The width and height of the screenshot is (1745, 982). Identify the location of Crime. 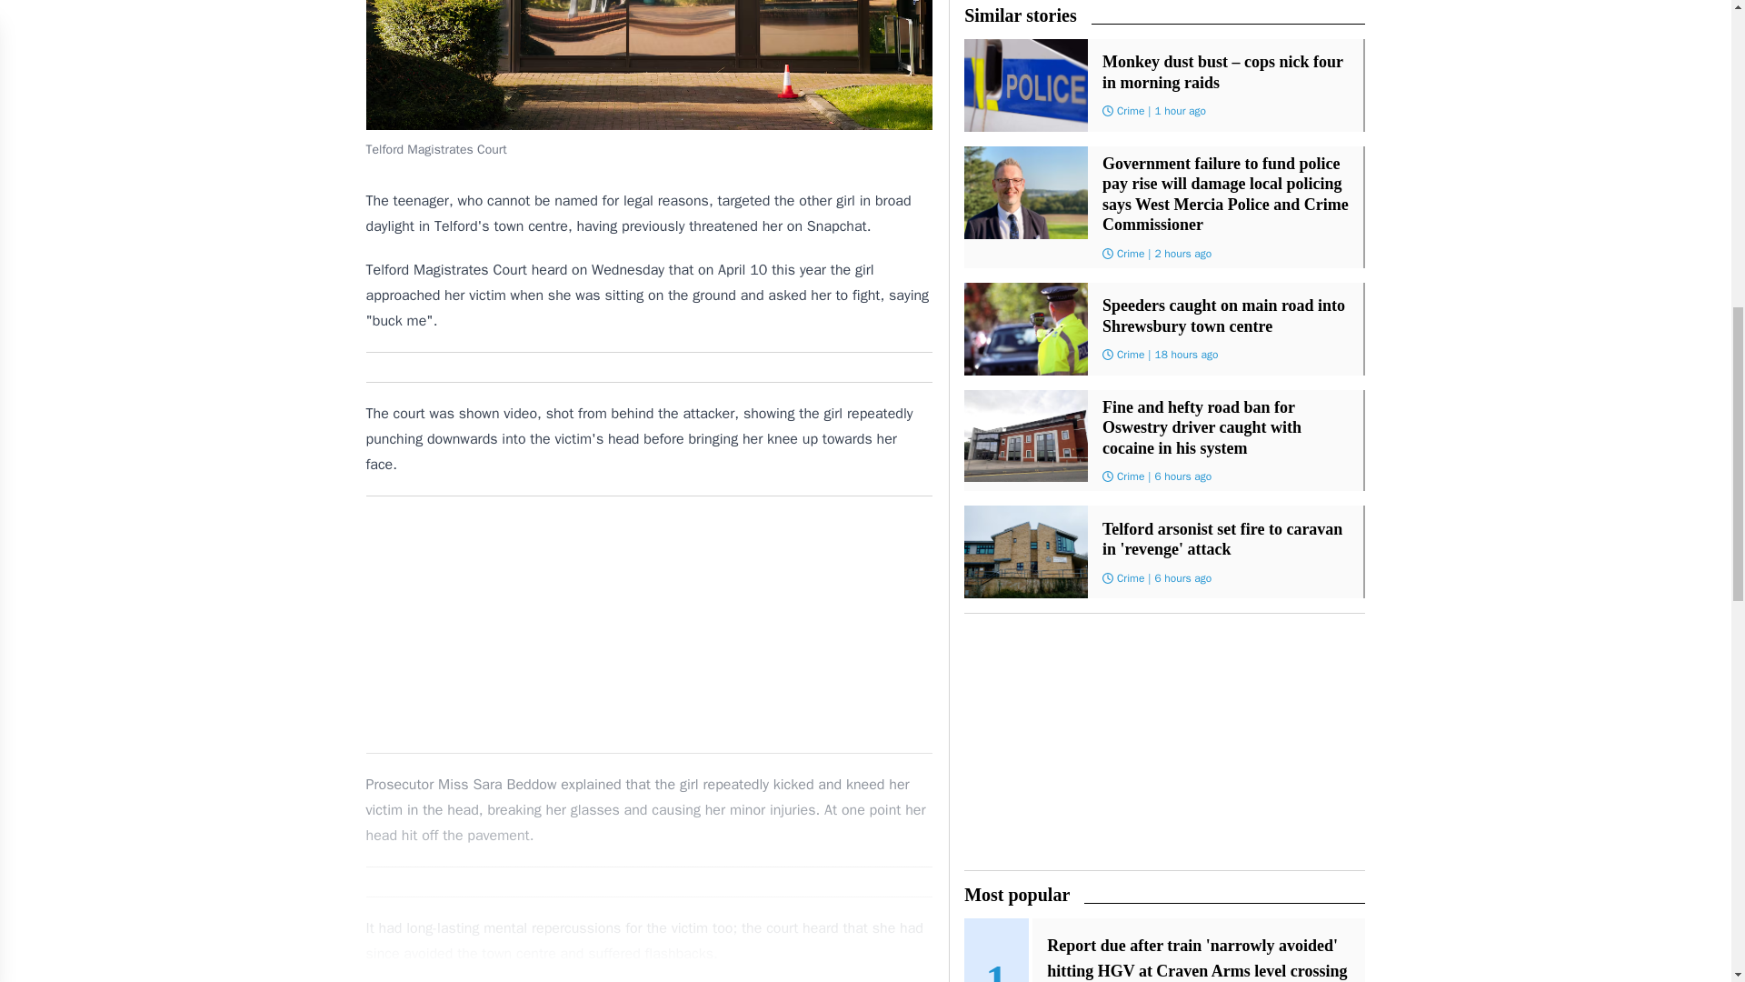
(1131, 467).